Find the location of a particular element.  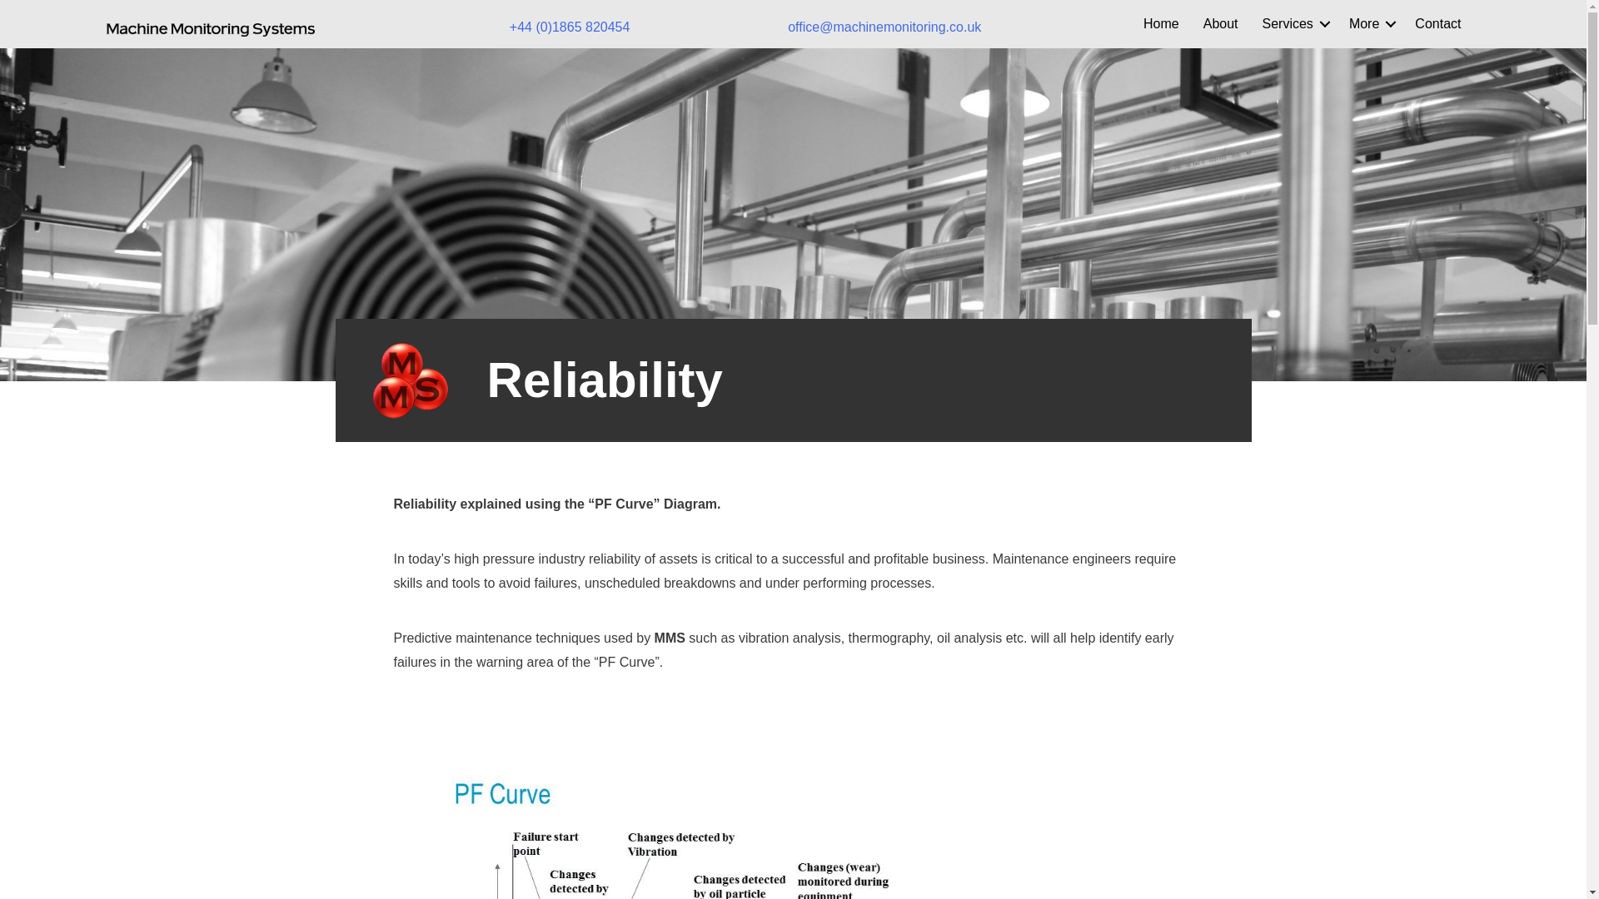

Title is located at coordinates (211, 30).